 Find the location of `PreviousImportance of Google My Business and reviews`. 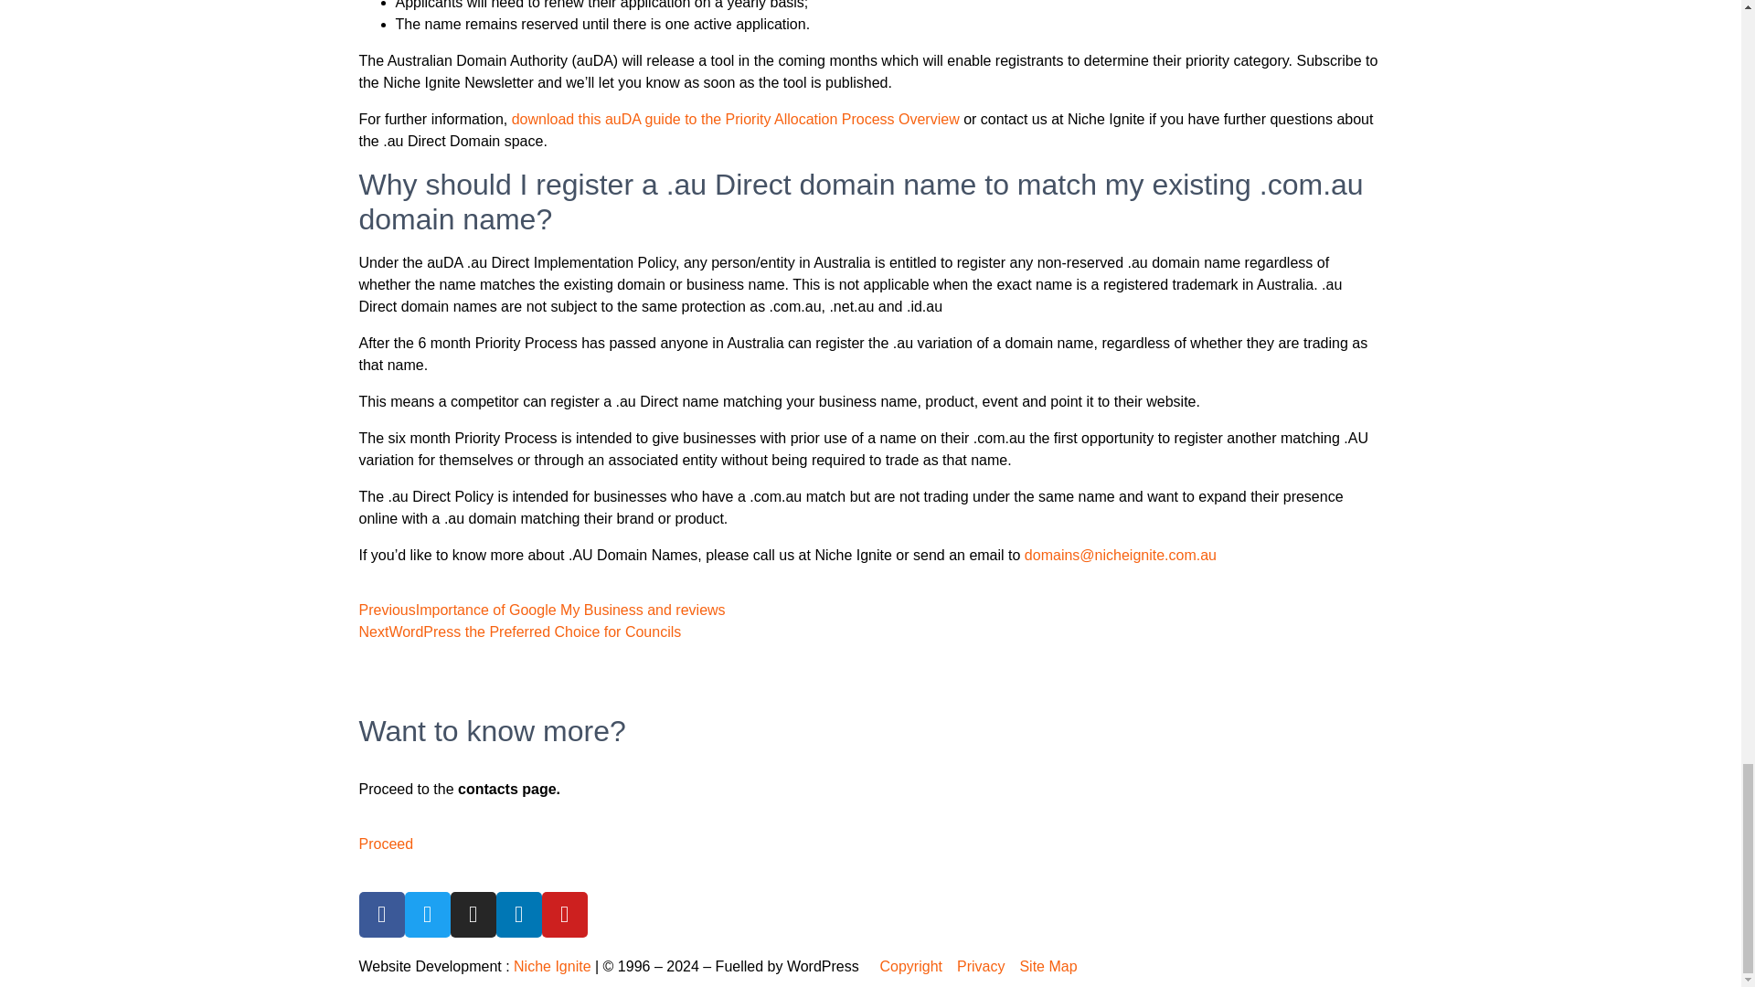

PreviousImportance of Google My Business and reviews is located at coordinates (541, 610).